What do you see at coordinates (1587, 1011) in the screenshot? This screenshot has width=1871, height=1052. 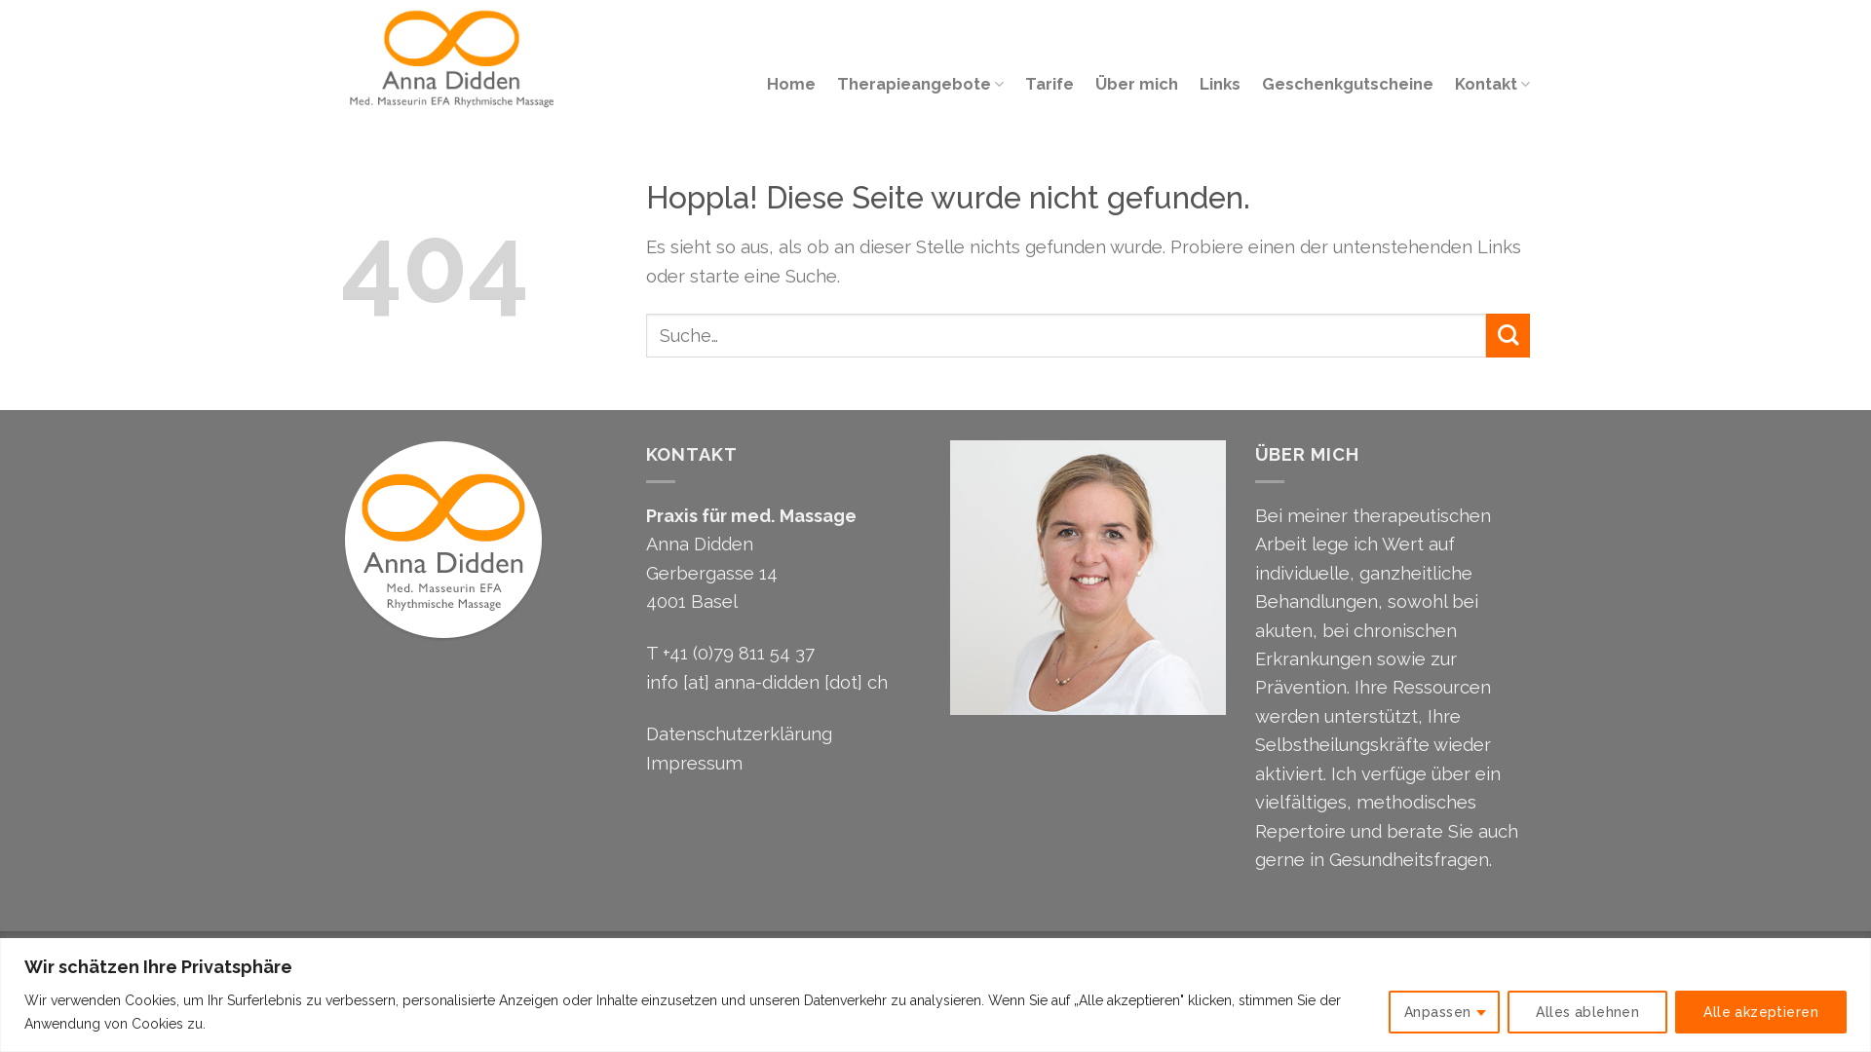 I see `Alles ablehnen` at bounding box center [1587, 1011].